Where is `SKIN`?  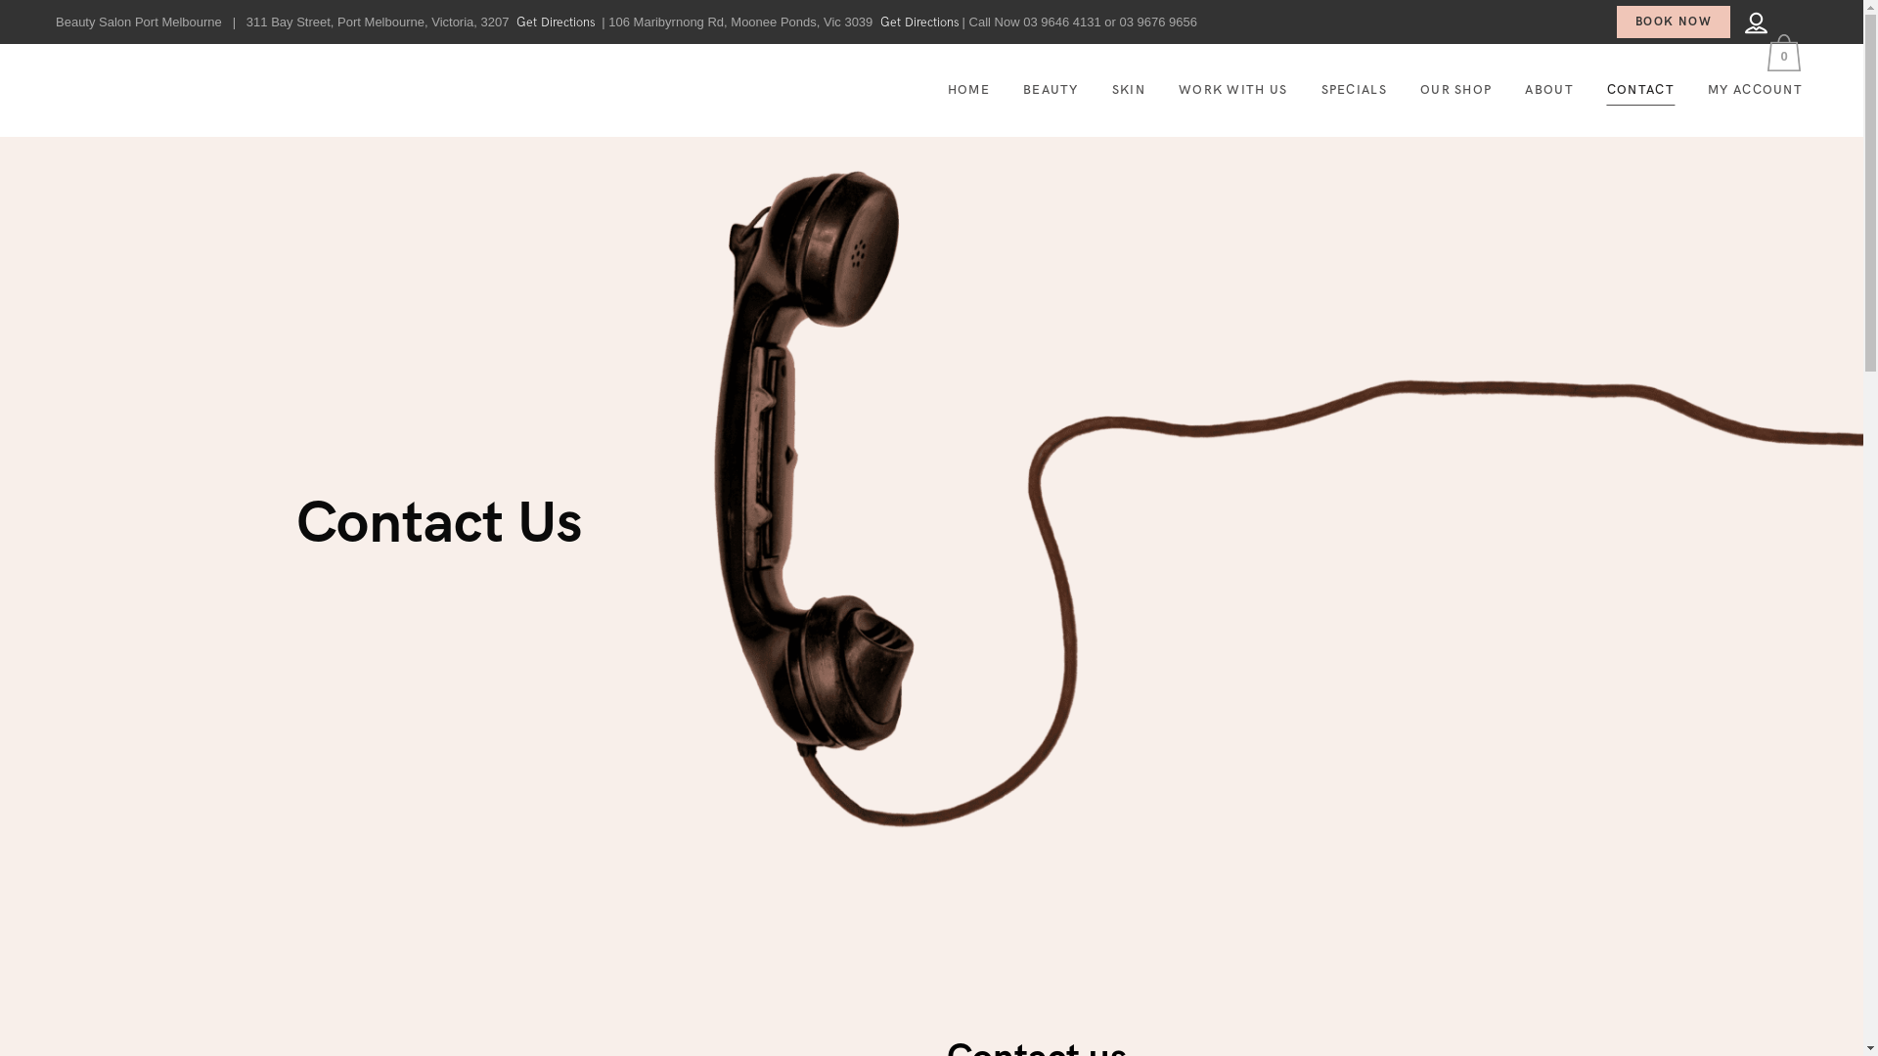 SKIN is located at coordinates (1129, 90).